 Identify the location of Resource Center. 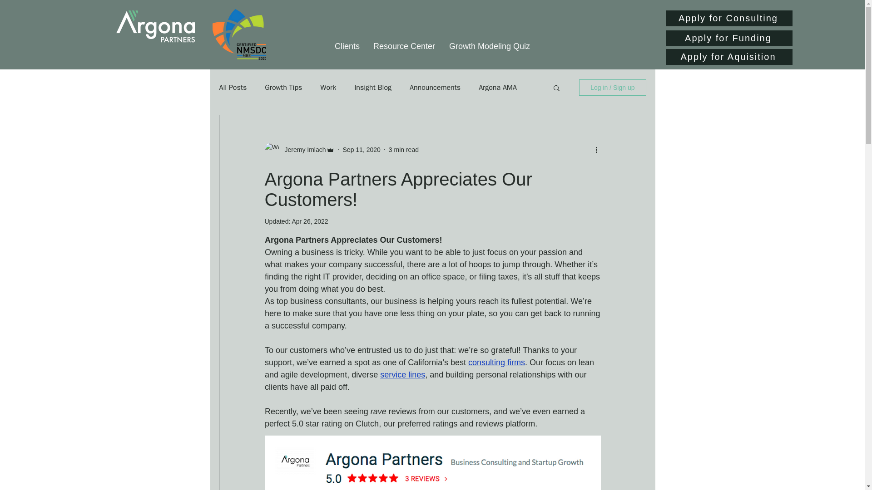
(404, 46).